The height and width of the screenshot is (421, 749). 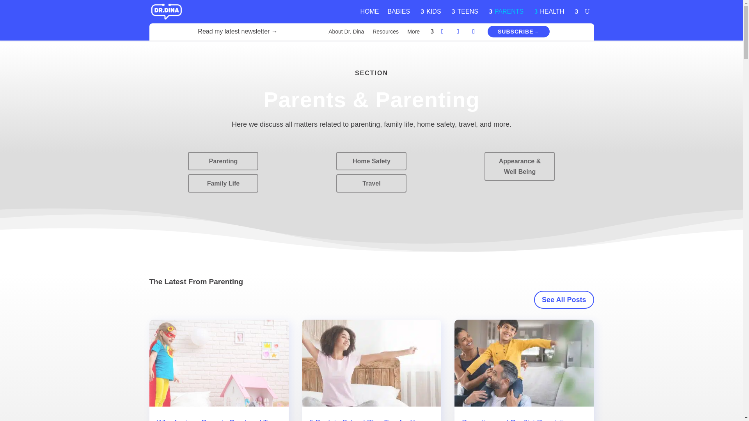 I want to click on HOME, so click(x=369, y=11).